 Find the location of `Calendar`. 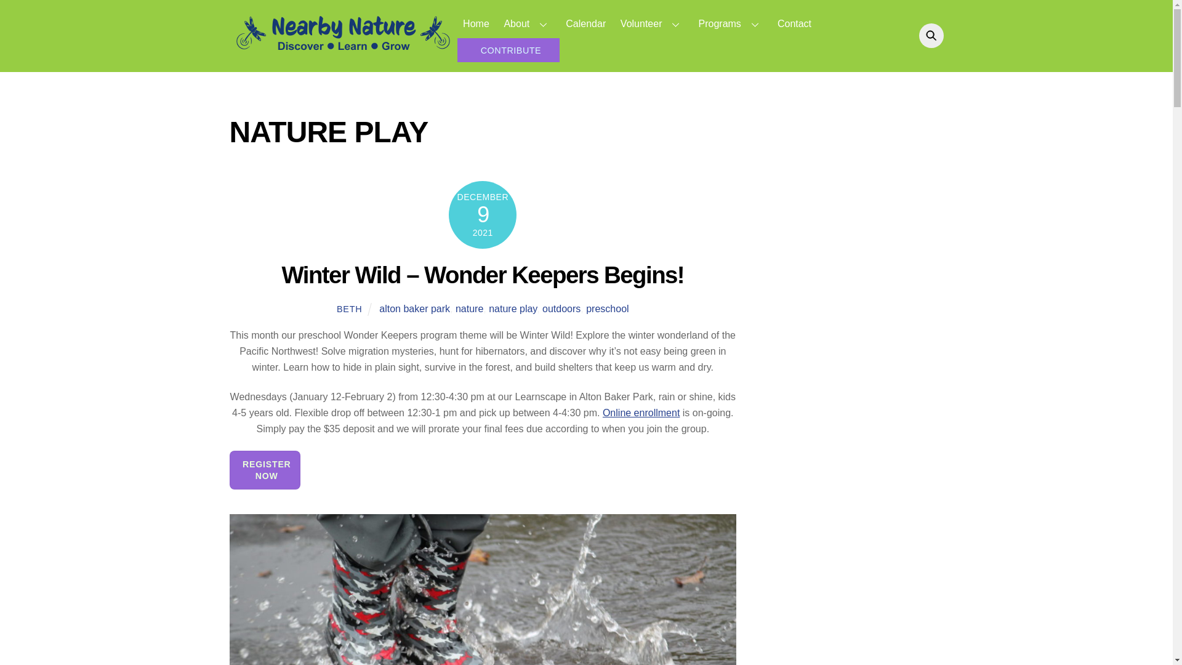

Calendar is located at coordinates (586, 23).